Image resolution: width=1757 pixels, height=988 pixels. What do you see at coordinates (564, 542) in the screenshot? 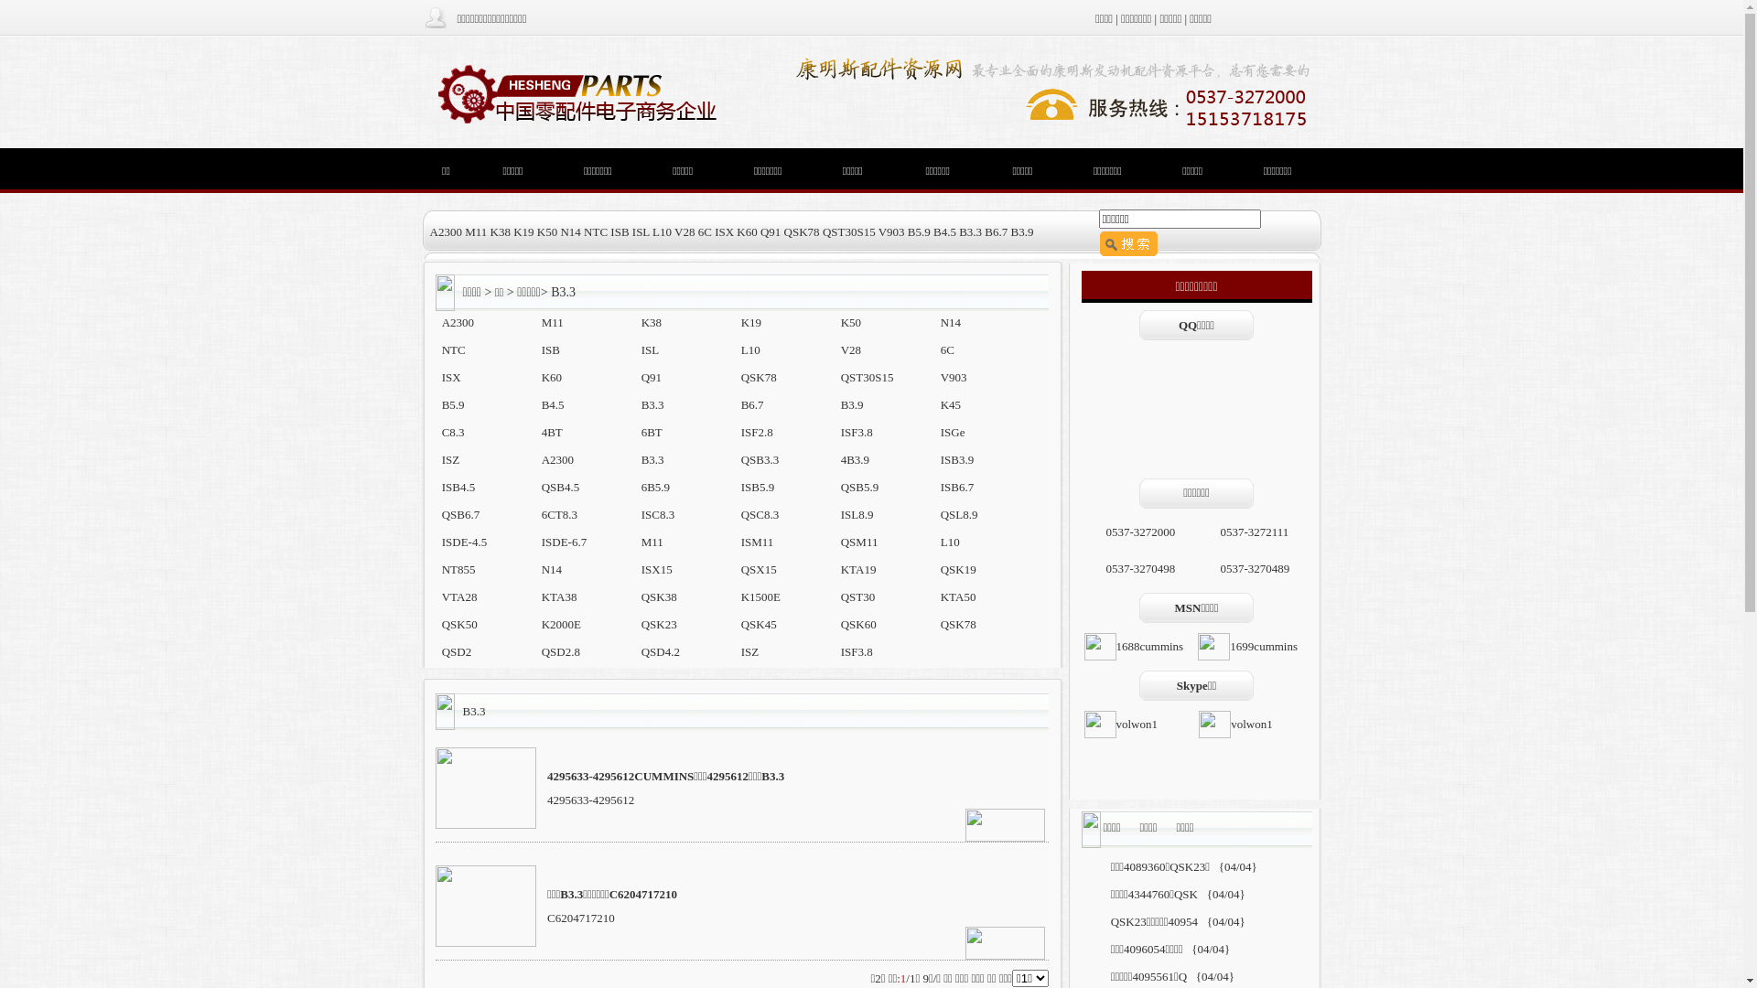
I see `ISDE-6.7` at bounding box center [564, 542].